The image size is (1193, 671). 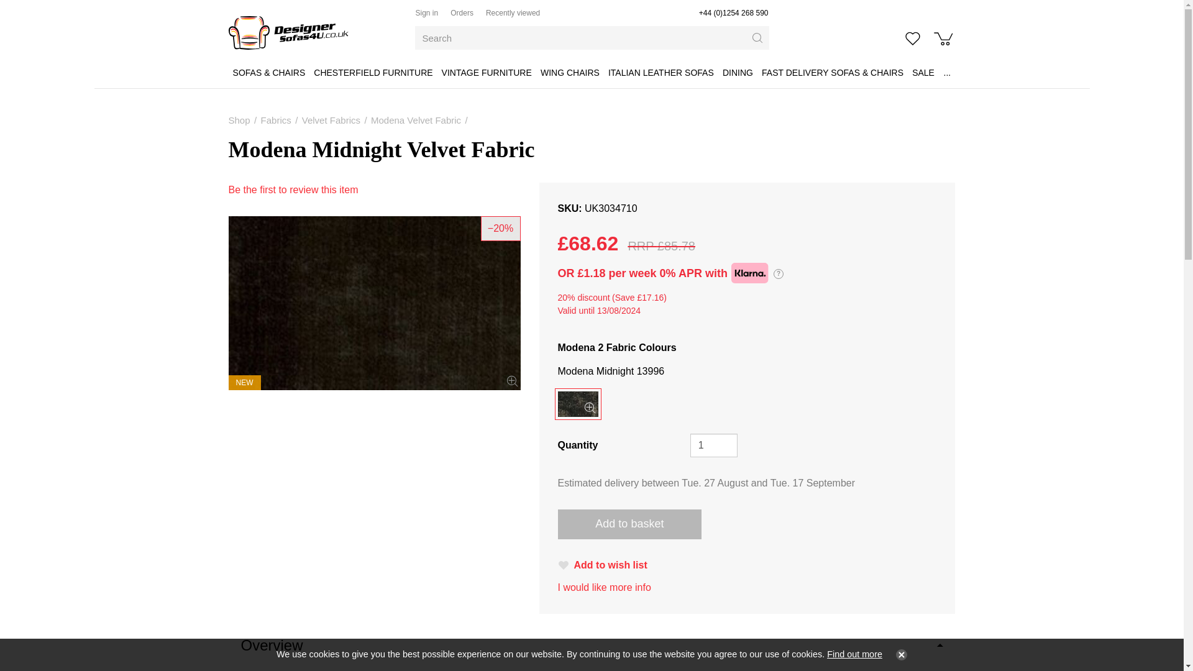 What do you see at coordinates (426, 13) in the screenshot?
I see `Sign in` at bounding box center [426, 13].